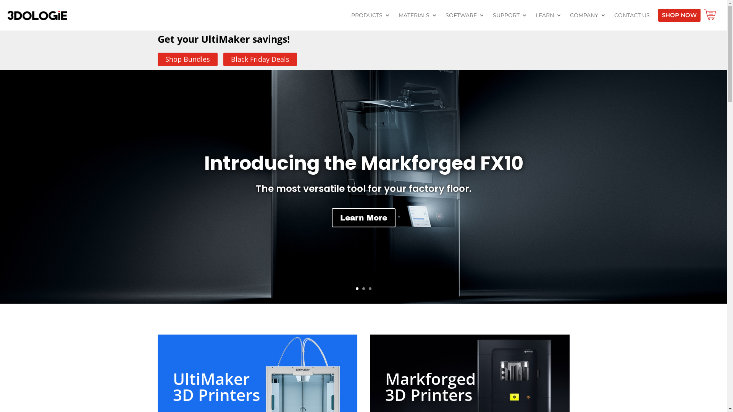 The width and height of the screenshot is (733, 412). Describe the element at coordinates (371, 15) in the screenshot. I see `PRODUCTS` at that location.